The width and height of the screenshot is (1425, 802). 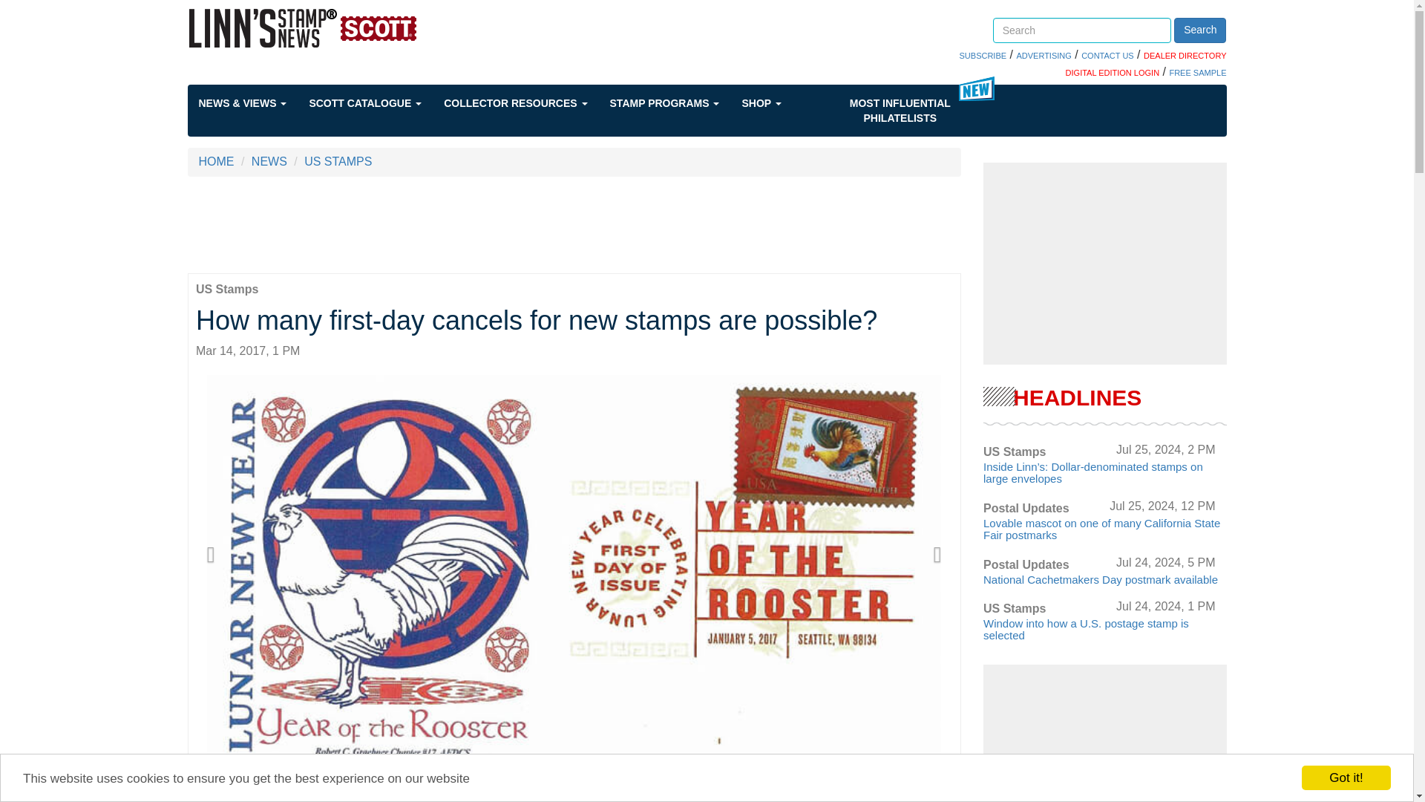 What do you see at coordinates (574, 224) in the screenshot?
I see `3rd party ad content` at bounding box center [574, 224].